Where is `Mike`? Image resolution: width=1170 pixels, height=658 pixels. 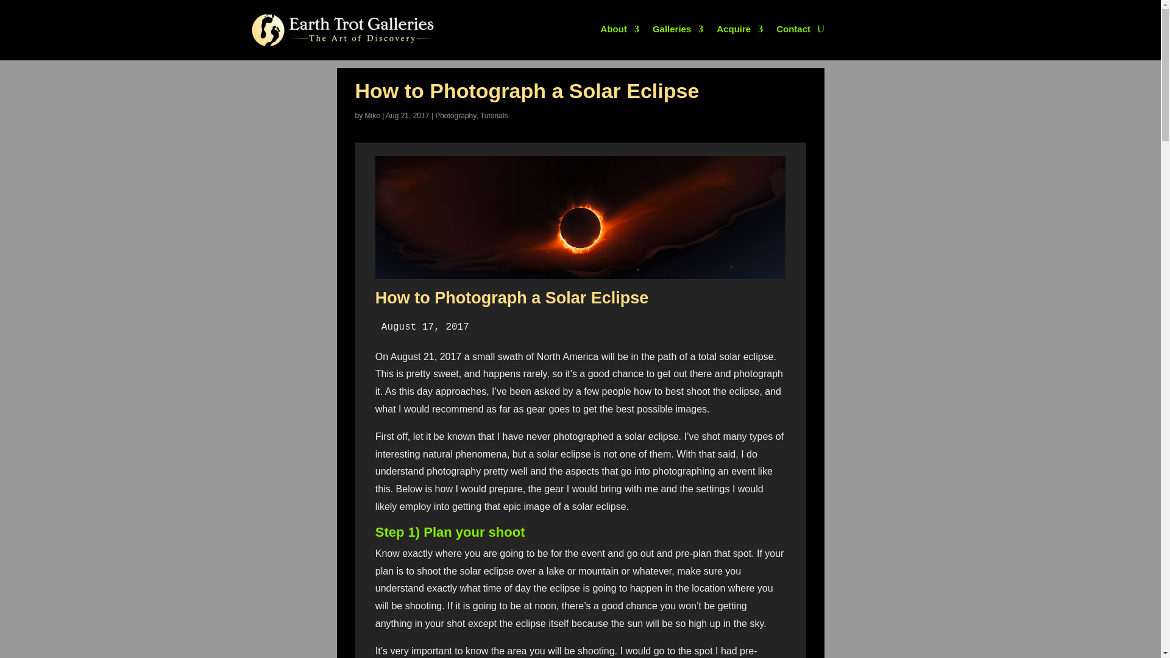 Mike is located at coordinates (373, 115).